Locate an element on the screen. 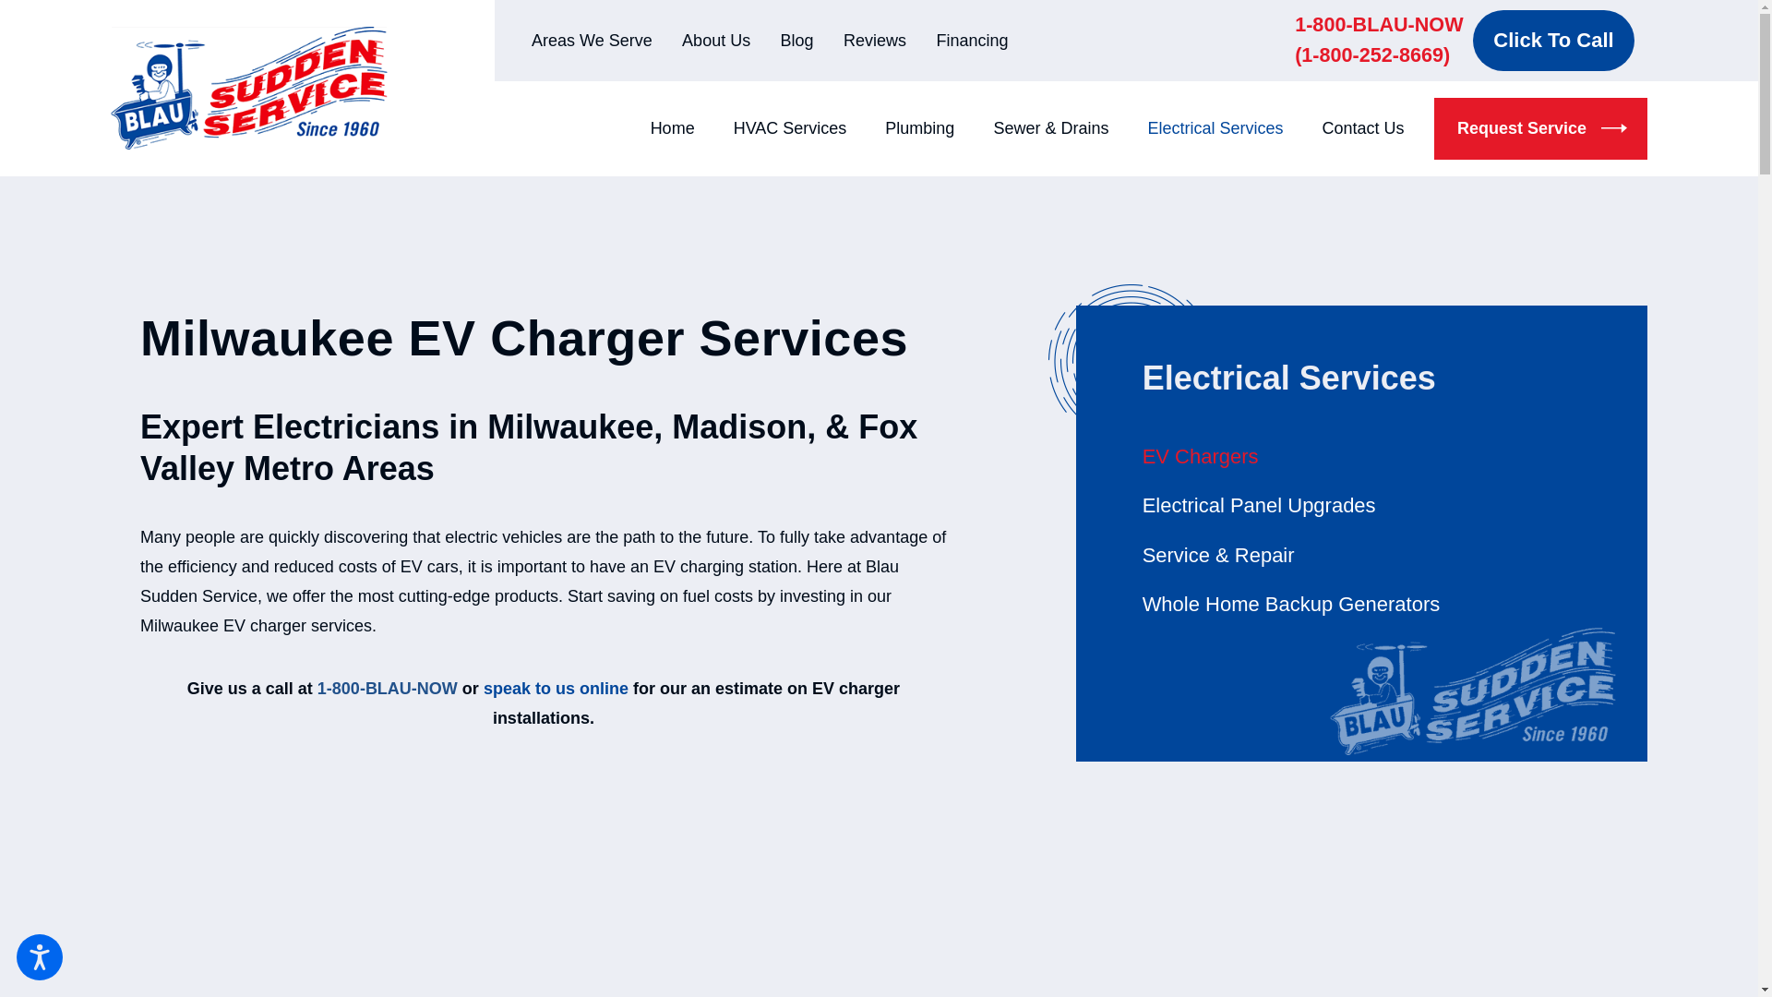 The height and width of the screenshot is (997, 1772). Financing is located at coordinates (971, 41).